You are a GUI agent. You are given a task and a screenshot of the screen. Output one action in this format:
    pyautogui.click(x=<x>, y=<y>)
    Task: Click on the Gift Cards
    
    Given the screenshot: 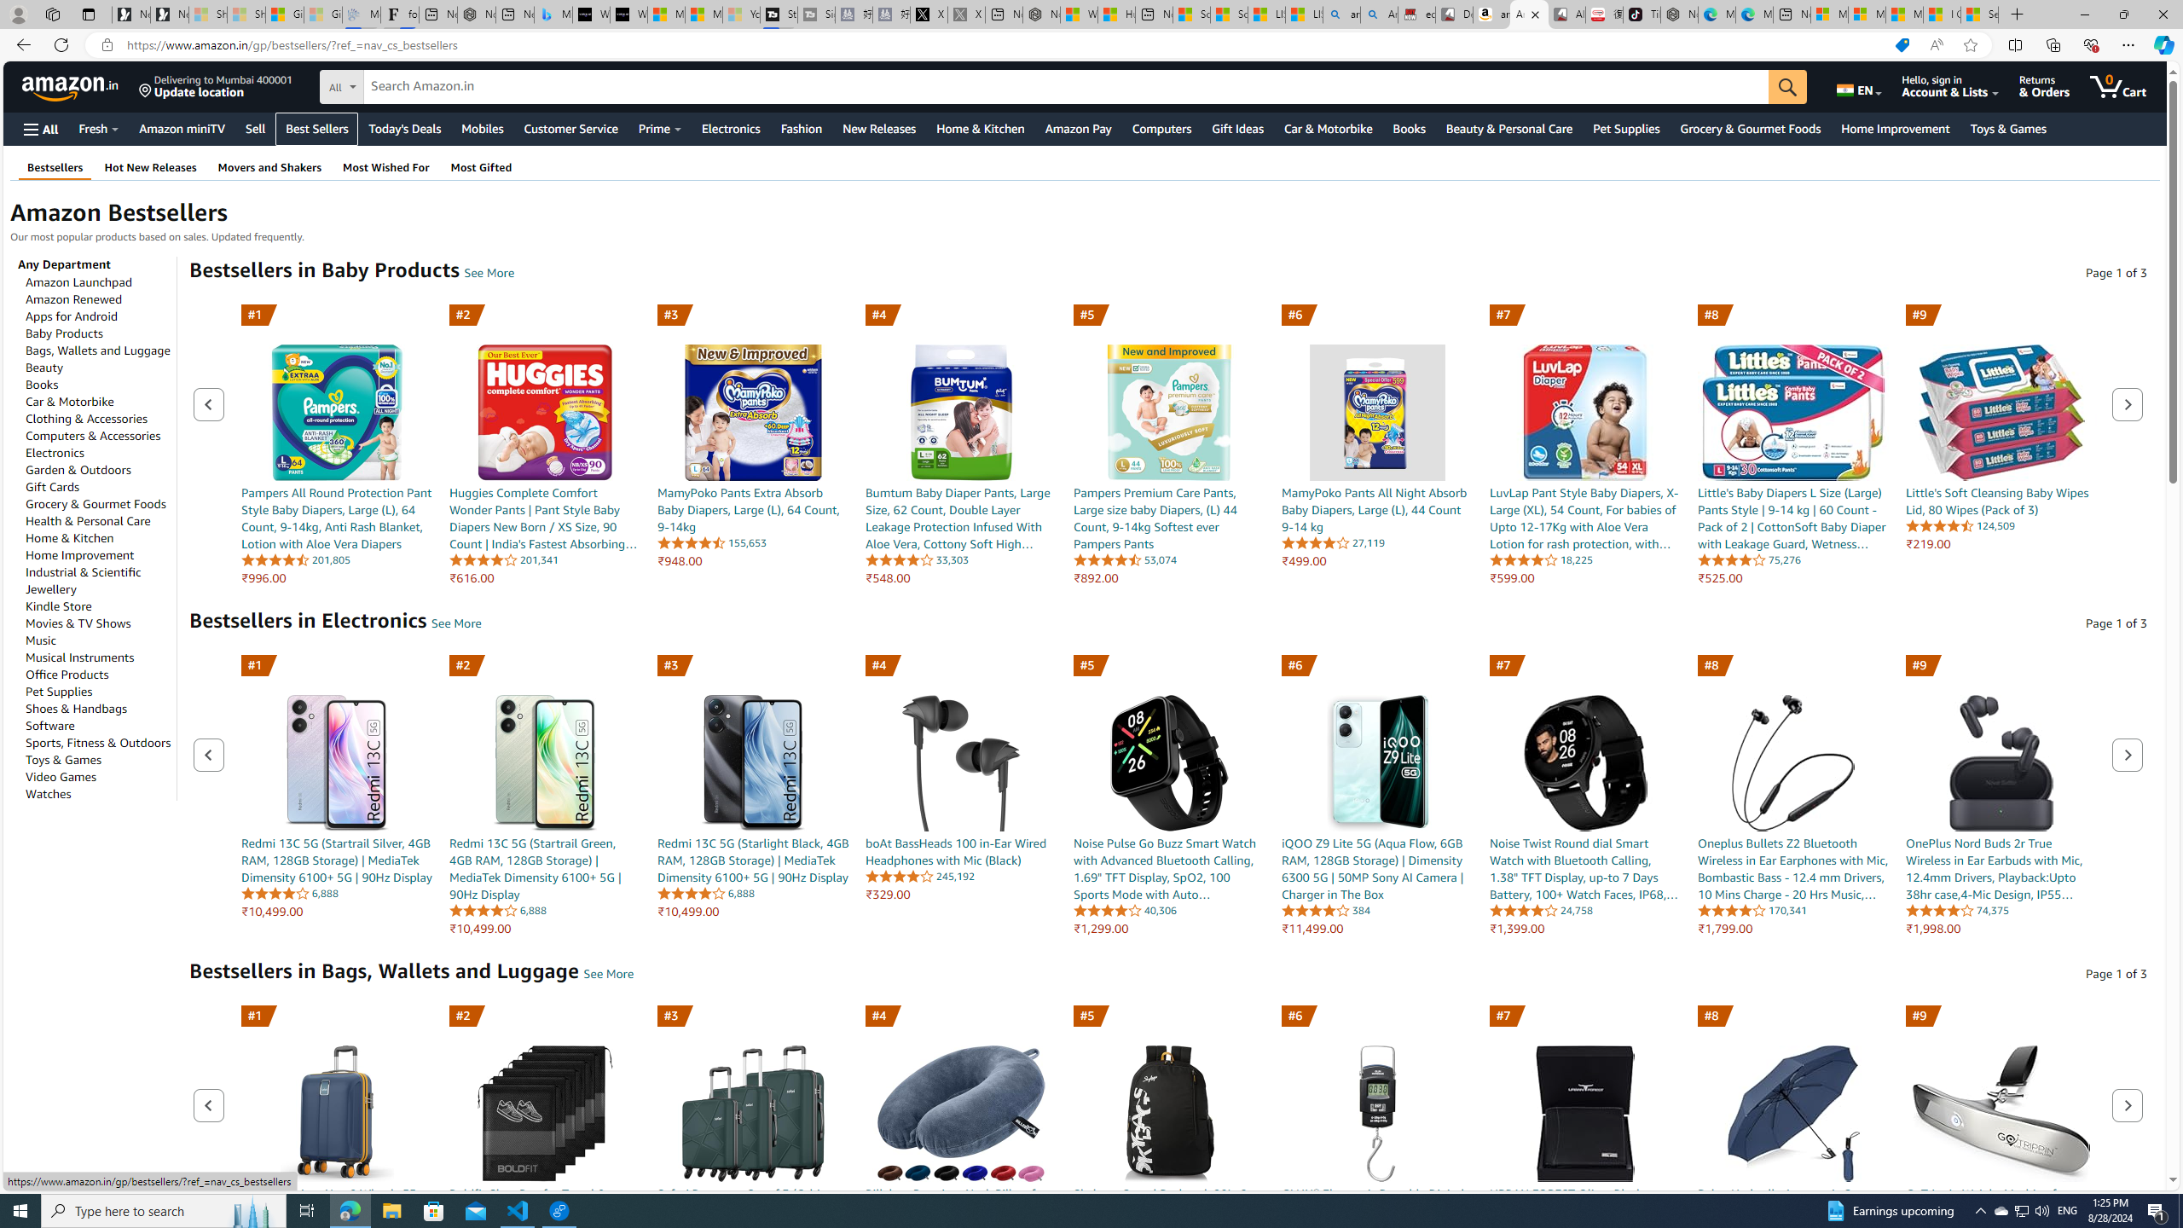 What is the action you would take?
    pyautogui.click(x=52, y=486)
    